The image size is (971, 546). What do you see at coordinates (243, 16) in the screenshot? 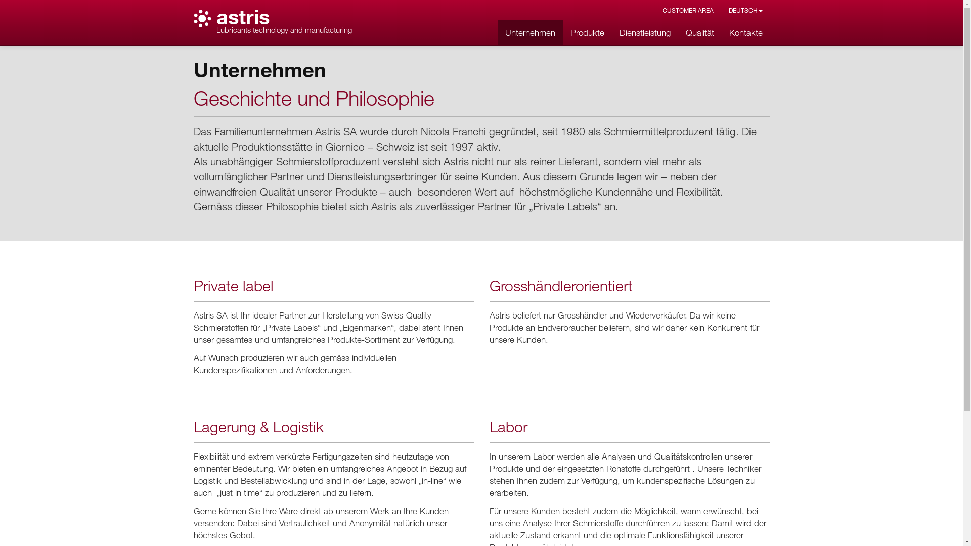
I see `astris` at bounding box center [243, 16].